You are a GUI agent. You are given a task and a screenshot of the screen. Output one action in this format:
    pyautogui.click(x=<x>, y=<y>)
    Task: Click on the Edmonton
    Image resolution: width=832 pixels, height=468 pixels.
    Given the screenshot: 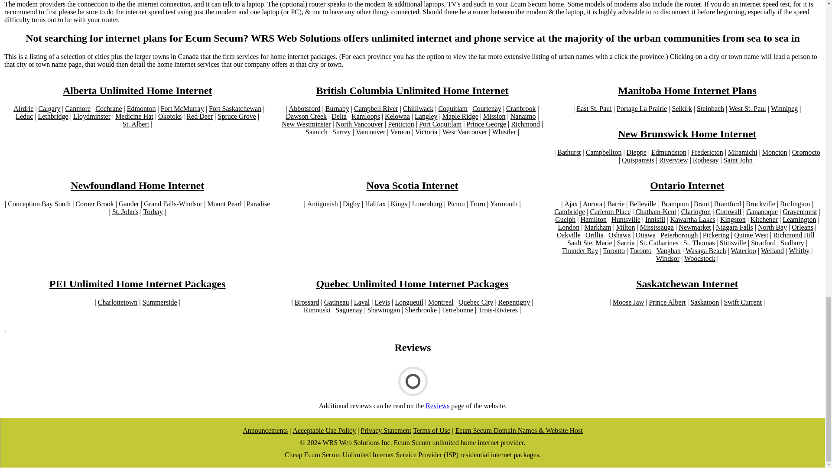 What is the action you would take?
    pyautogui.click(x=141, y=108)
    